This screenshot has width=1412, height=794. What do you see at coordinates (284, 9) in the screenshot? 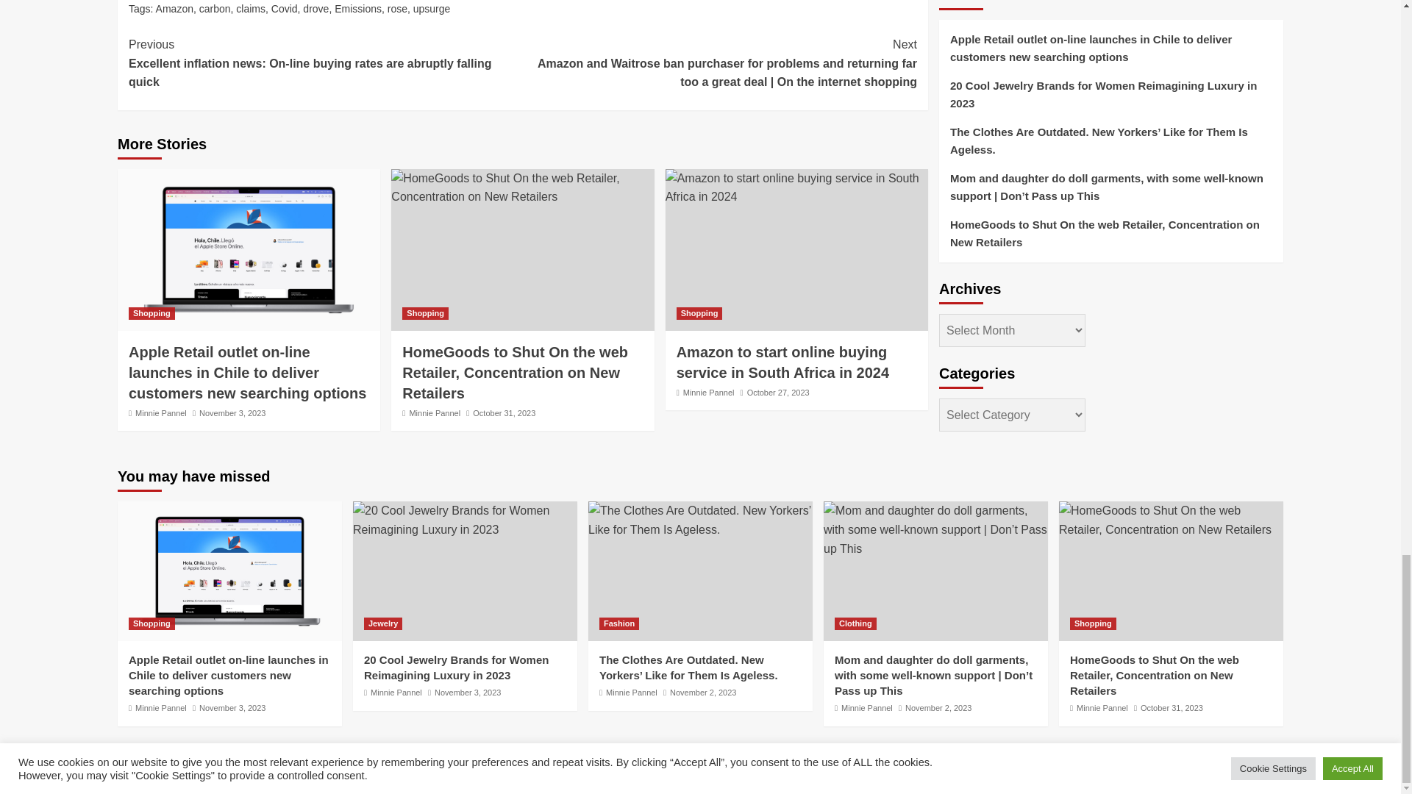
I see `Covid` at bounding box center [284, 9].